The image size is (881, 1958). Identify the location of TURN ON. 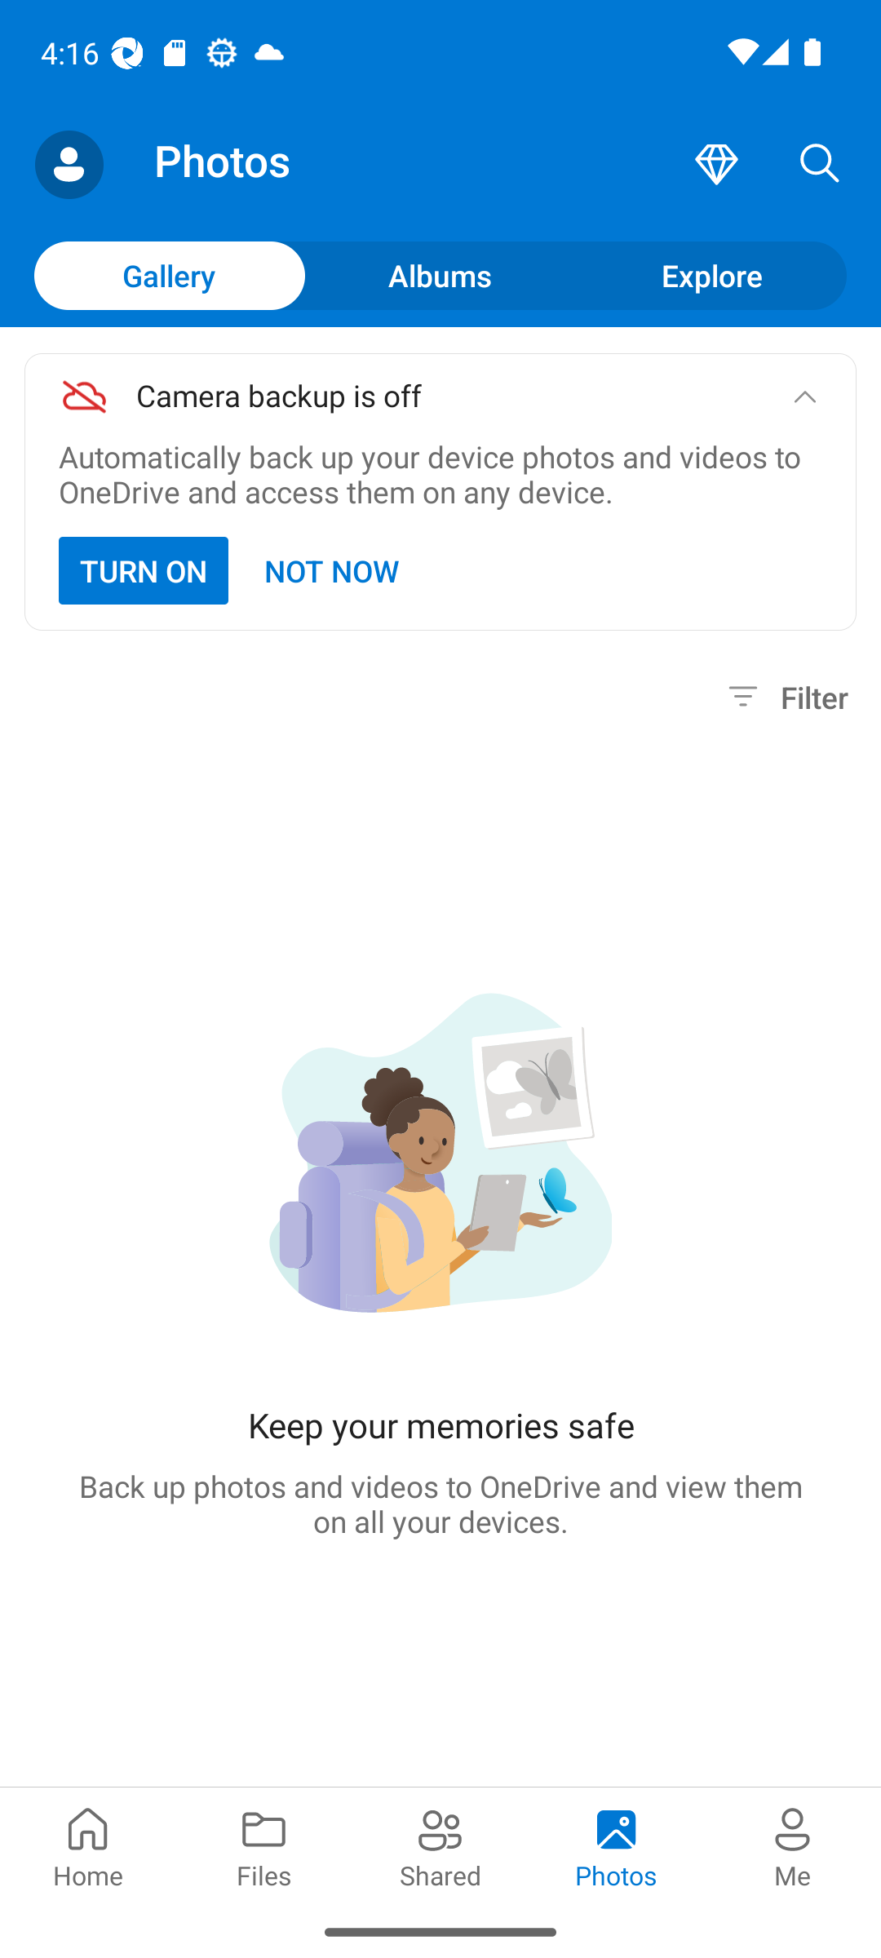
(144, 570).